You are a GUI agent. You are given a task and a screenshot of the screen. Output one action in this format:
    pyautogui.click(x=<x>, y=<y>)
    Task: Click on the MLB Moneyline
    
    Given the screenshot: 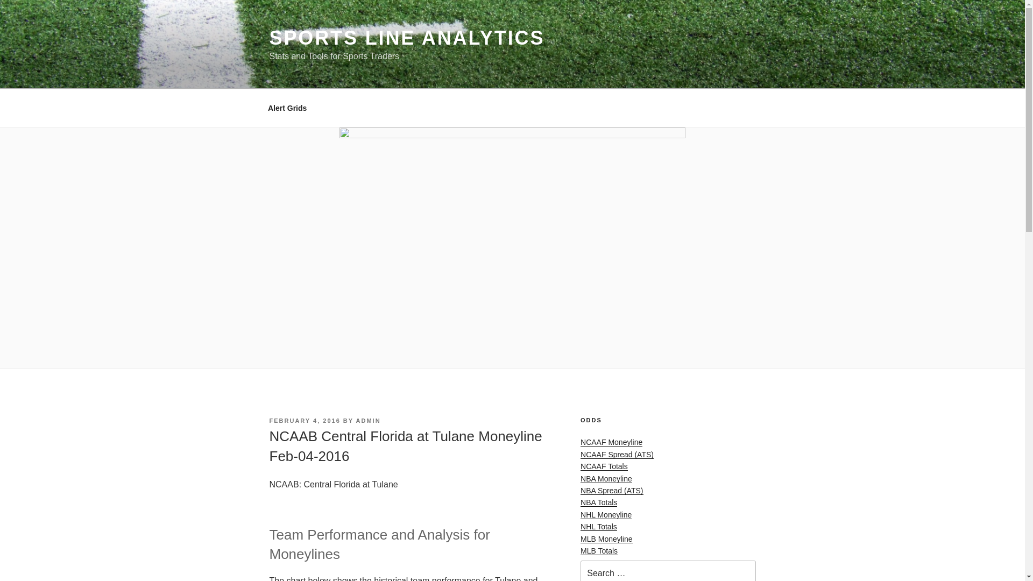 What is the action you would take?
    pyautogui.click(x=606, y=539)
    